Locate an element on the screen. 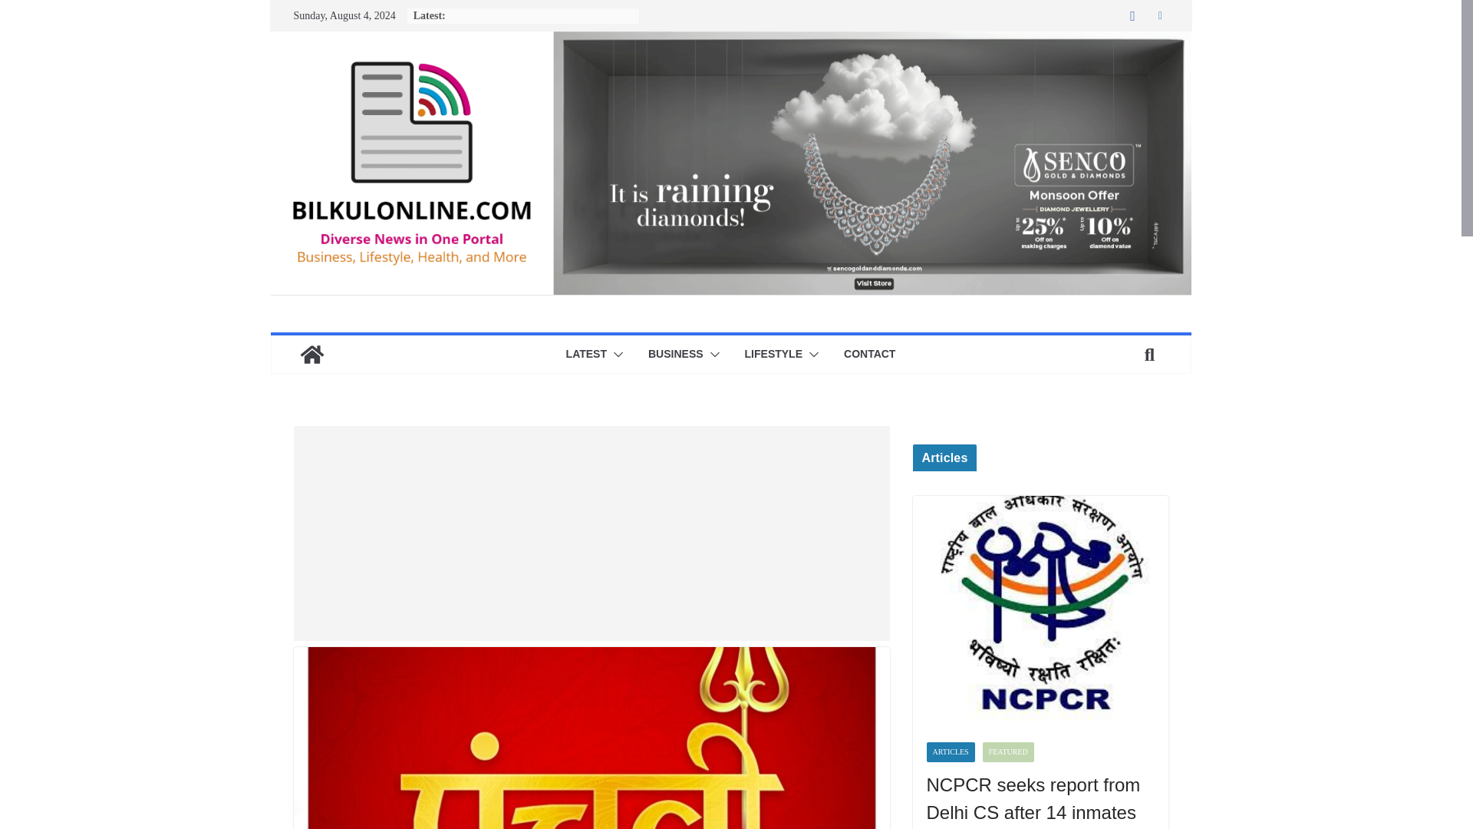 The width and height of the screenshot is (1473, 829). LIFESTYLE is located at coordinates (773, 355).